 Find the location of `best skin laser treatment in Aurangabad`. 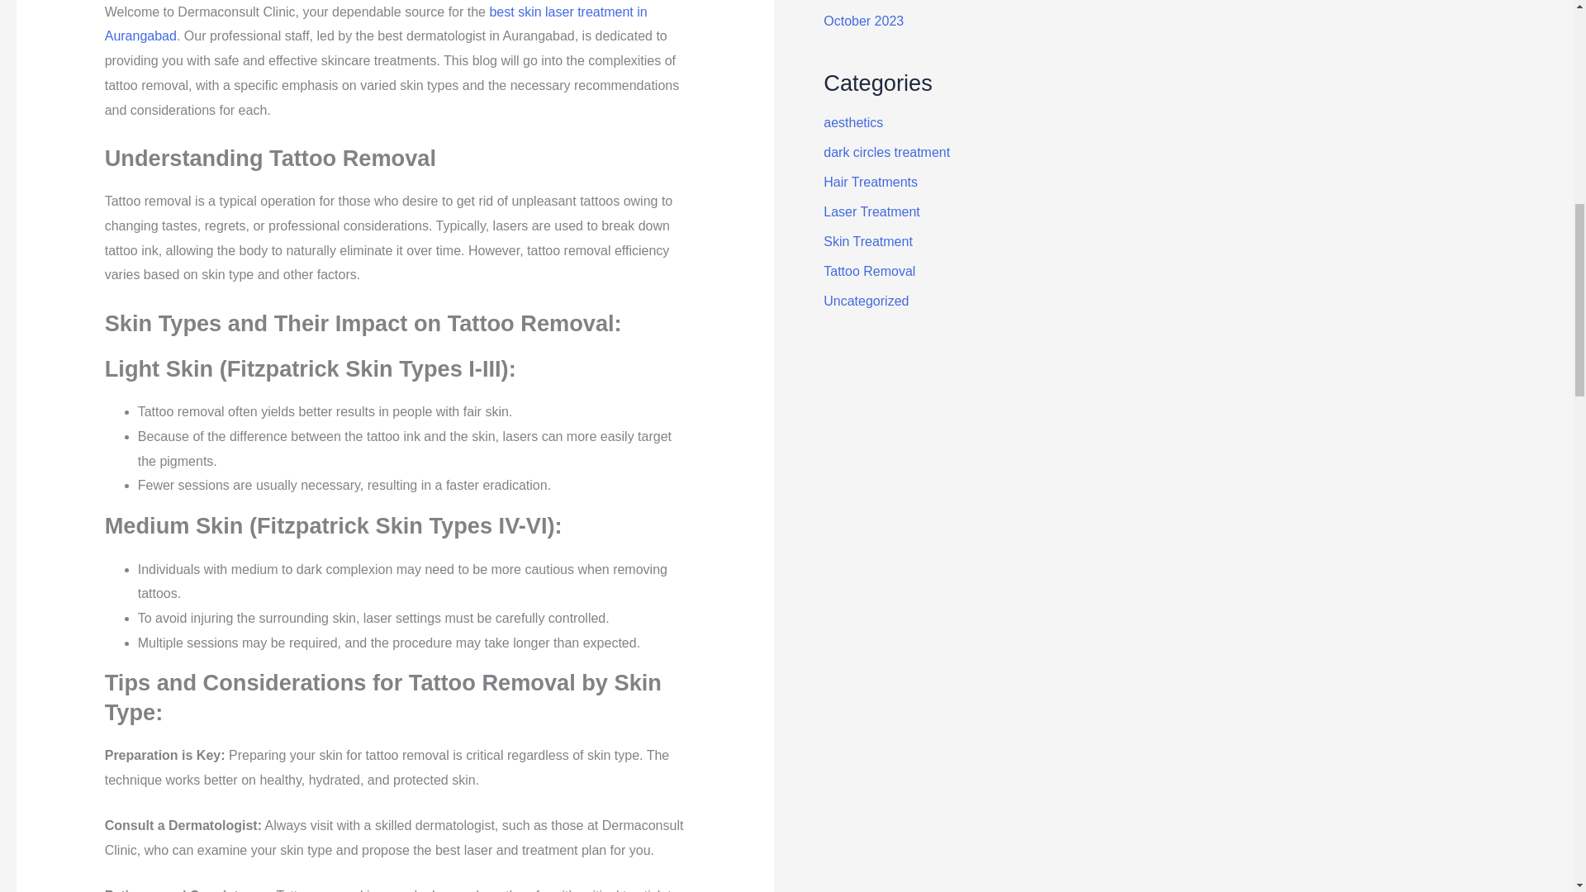

best skin laser treatment in Aurangabad is located at coordinates (375, 24).